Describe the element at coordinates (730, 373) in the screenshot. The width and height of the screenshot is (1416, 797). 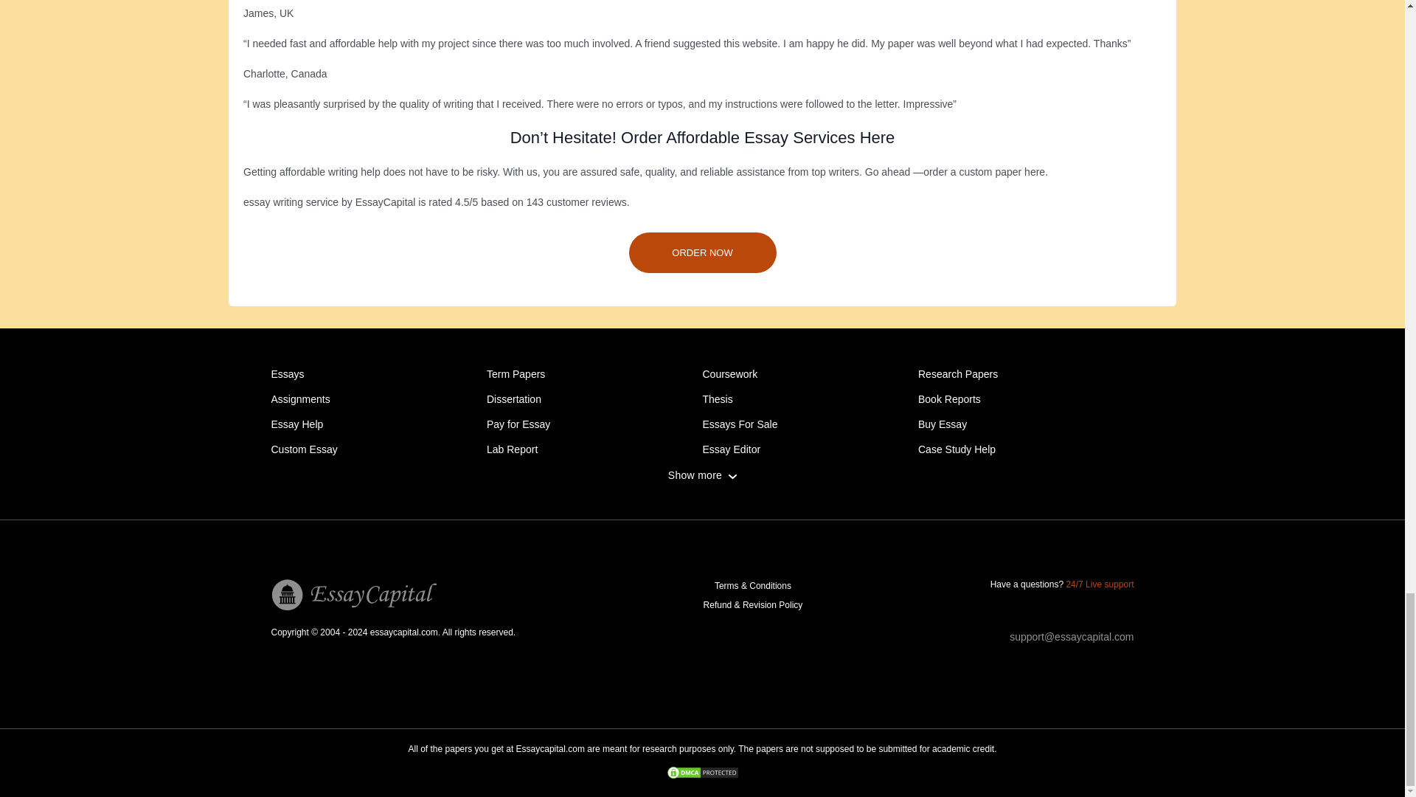
I see `Coursework` at that location.